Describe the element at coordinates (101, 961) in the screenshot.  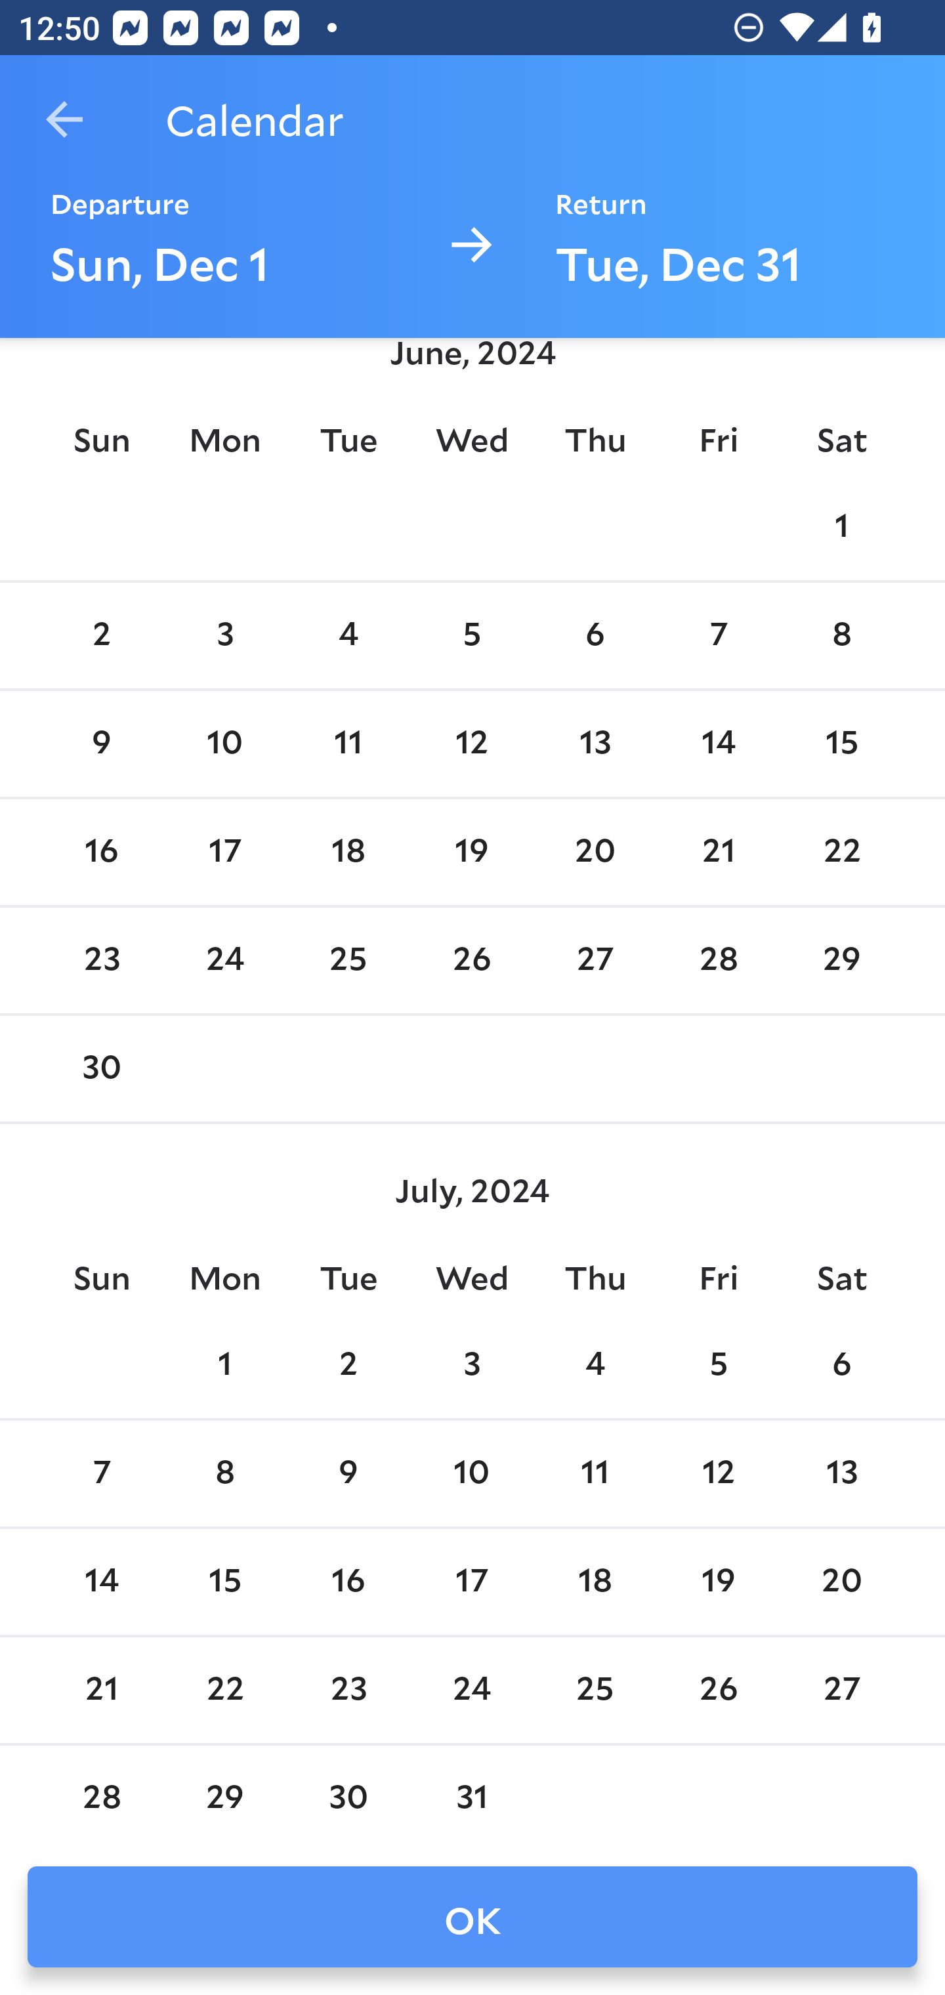
I see `23` at that location.